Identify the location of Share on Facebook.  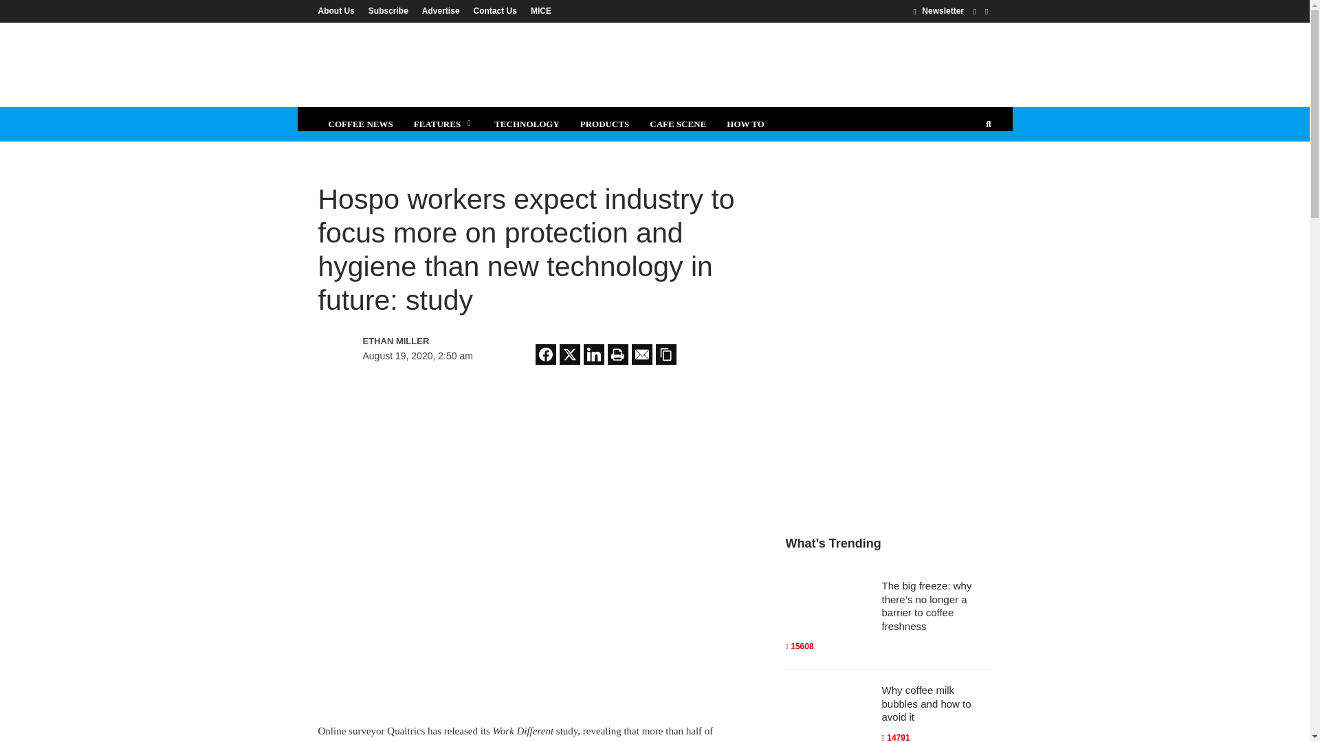
(546, 355).